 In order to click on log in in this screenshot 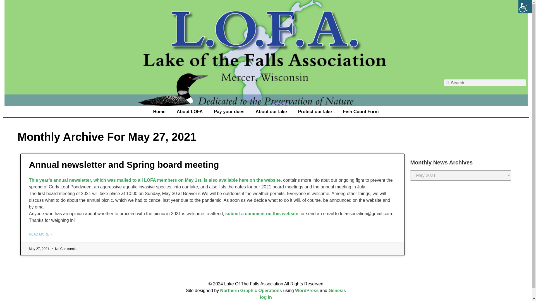, I will do `click(266, 297)`.